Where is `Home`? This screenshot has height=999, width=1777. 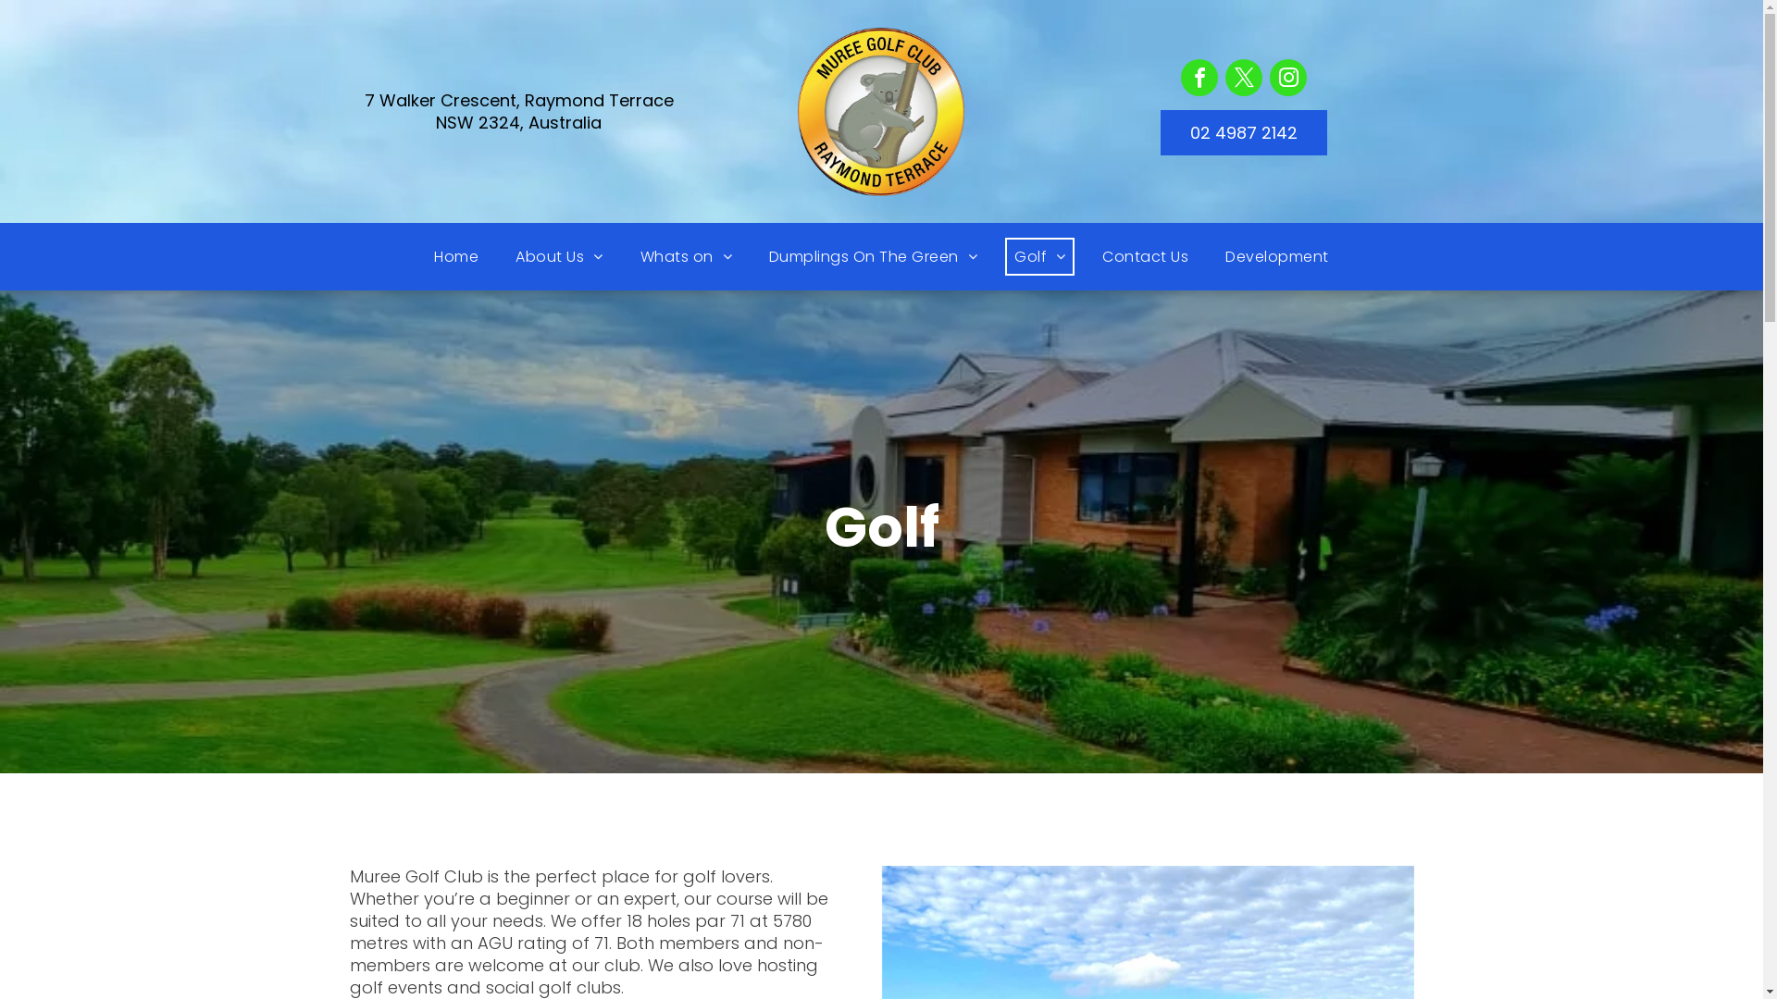
Home is located at coordinates (456, 257).